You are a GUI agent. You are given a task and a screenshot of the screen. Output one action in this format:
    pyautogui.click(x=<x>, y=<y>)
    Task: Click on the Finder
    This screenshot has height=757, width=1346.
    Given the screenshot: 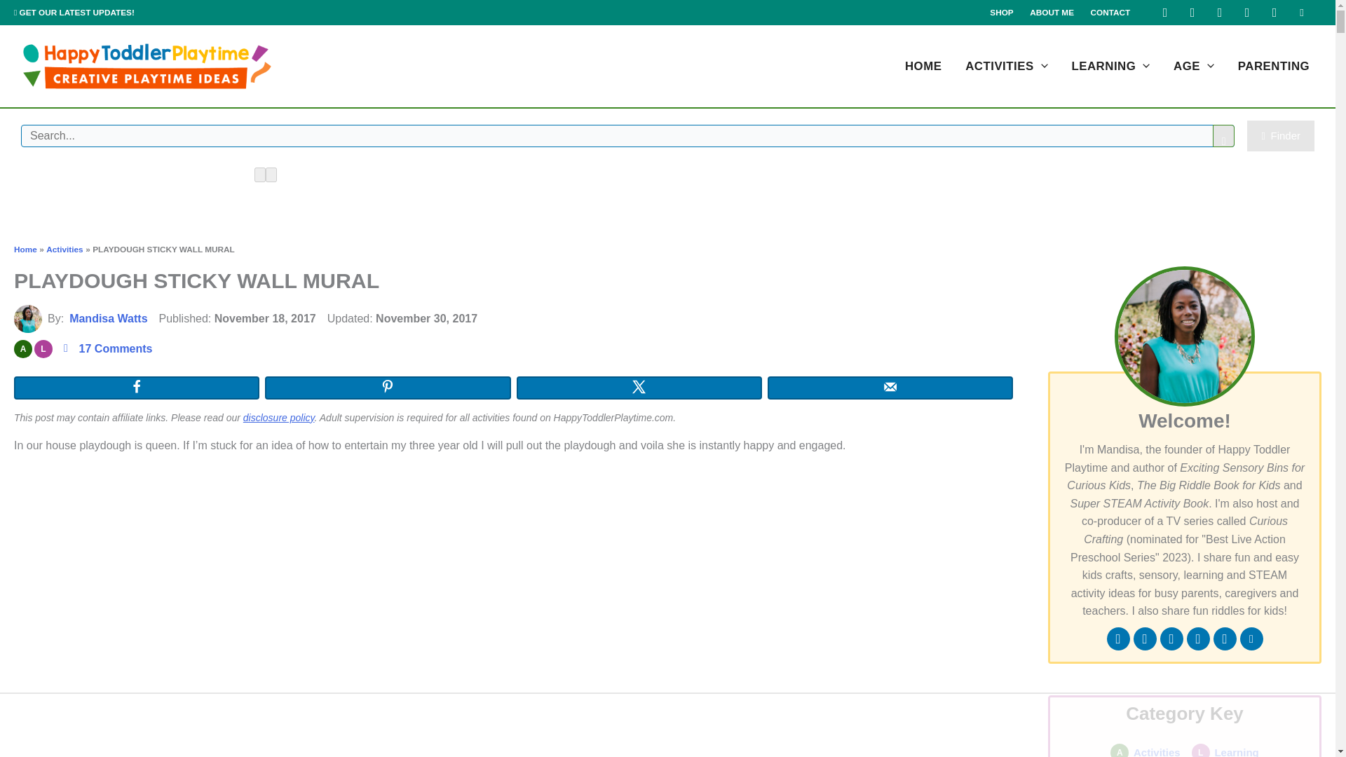 What is the action you would take?
    pyautogui.click(x=1281, y=136)
    